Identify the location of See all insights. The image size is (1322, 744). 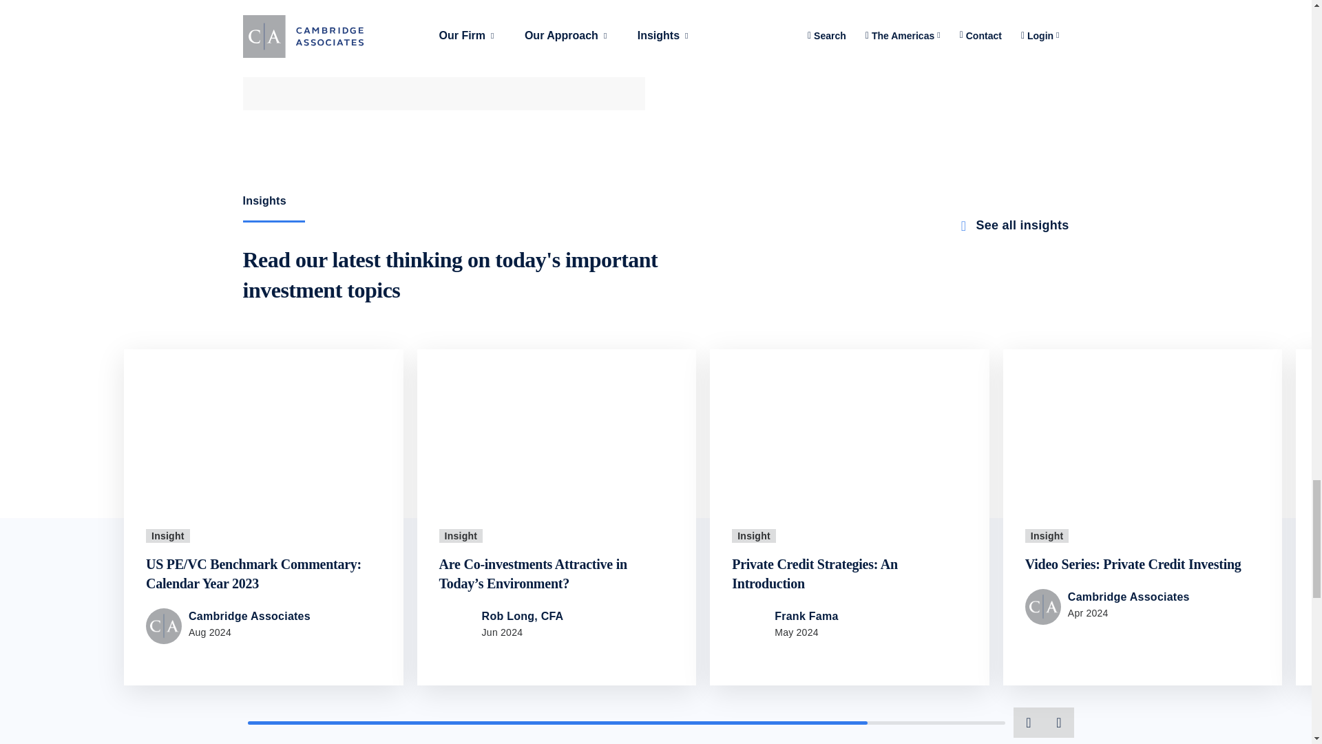
(1012, 225).